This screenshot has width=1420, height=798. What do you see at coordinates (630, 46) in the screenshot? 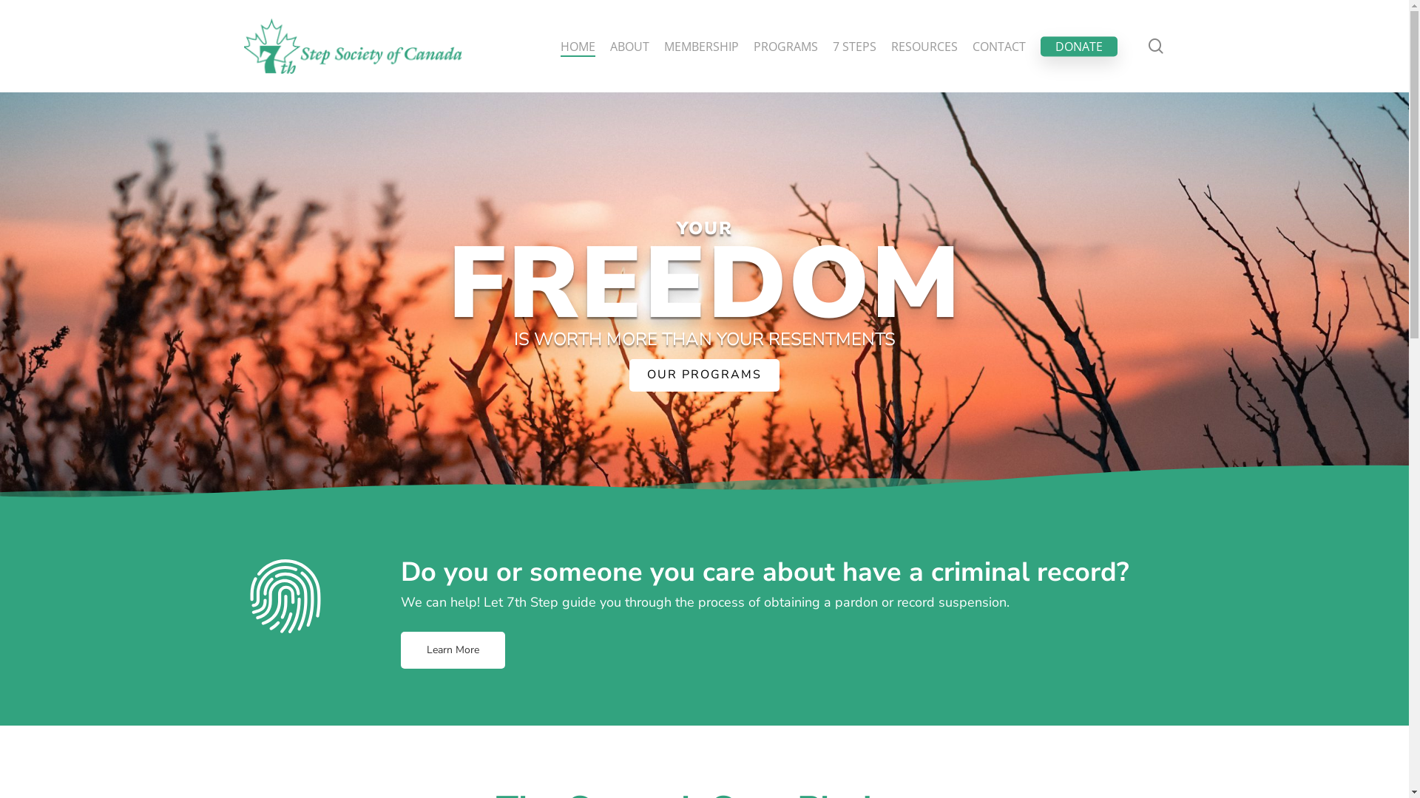
I see `ABOUT` at bounding box center [630, 46].